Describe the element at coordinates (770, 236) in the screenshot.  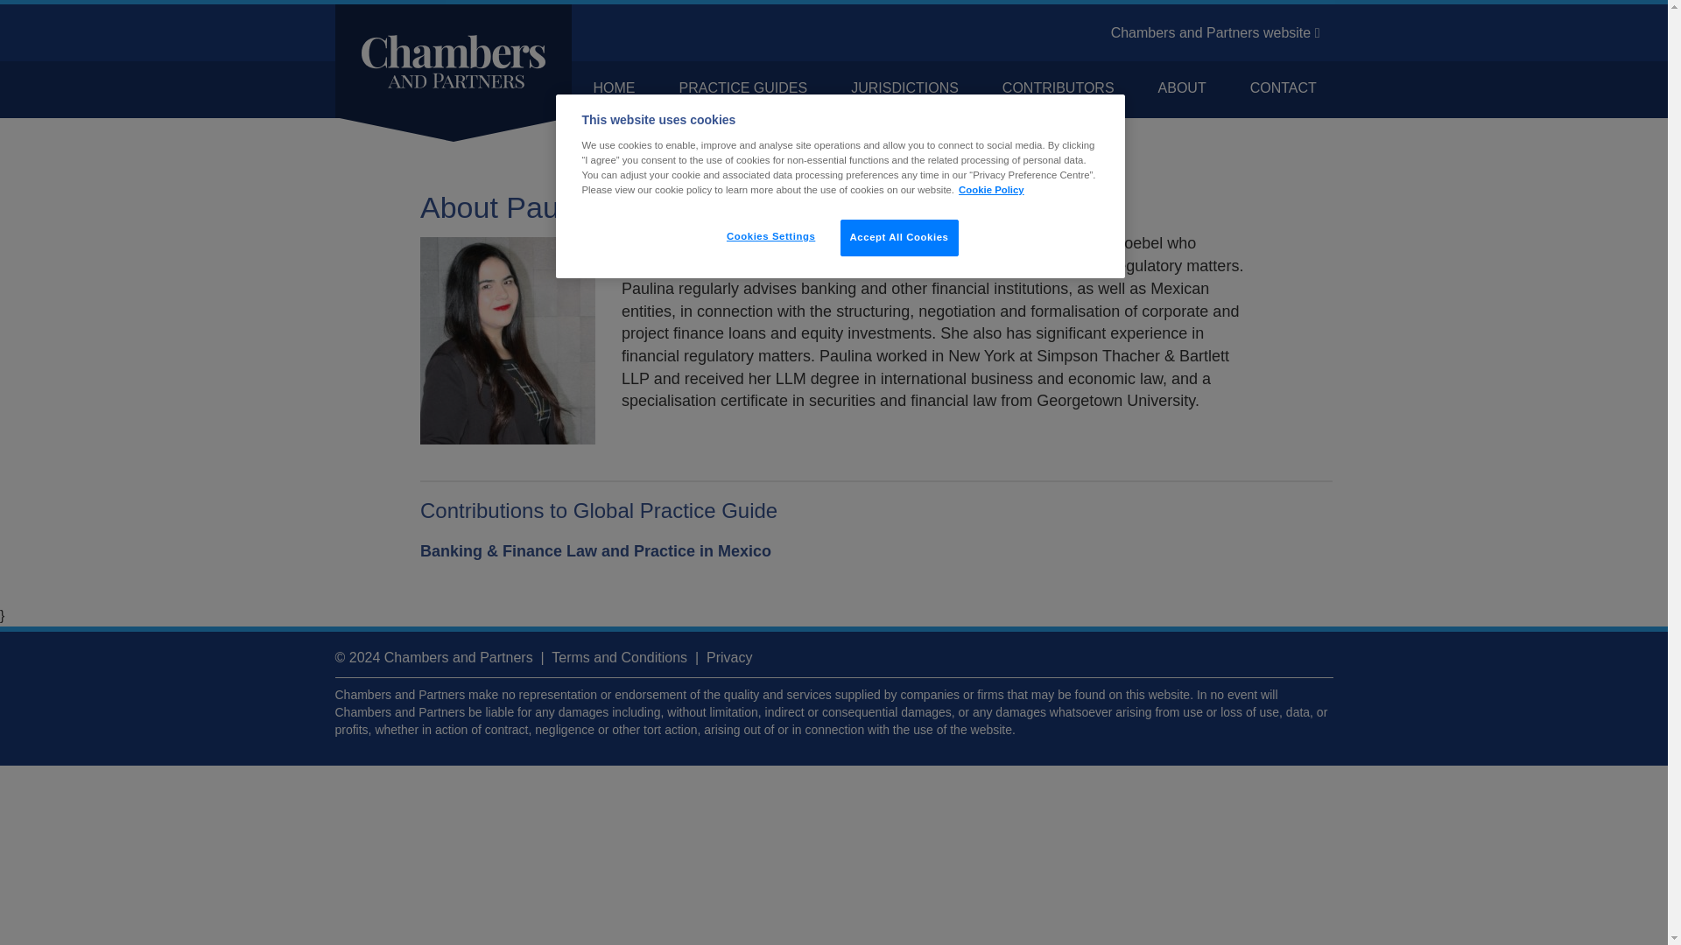
I see `Cookies Settings` at that location.